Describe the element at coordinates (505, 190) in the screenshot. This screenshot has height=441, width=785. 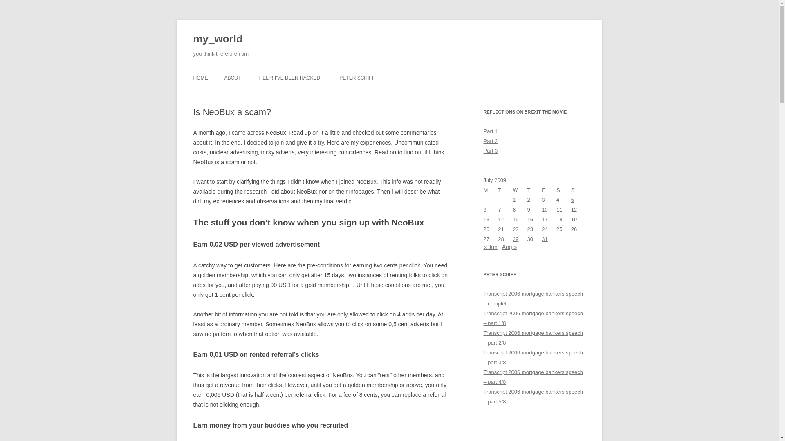
I see `Tuesday` at that location.